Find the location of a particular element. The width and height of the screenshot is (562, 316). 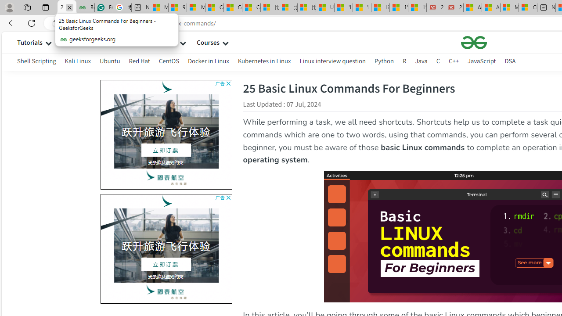

Lifestyle - MSN is located at coordinates (380, 8).